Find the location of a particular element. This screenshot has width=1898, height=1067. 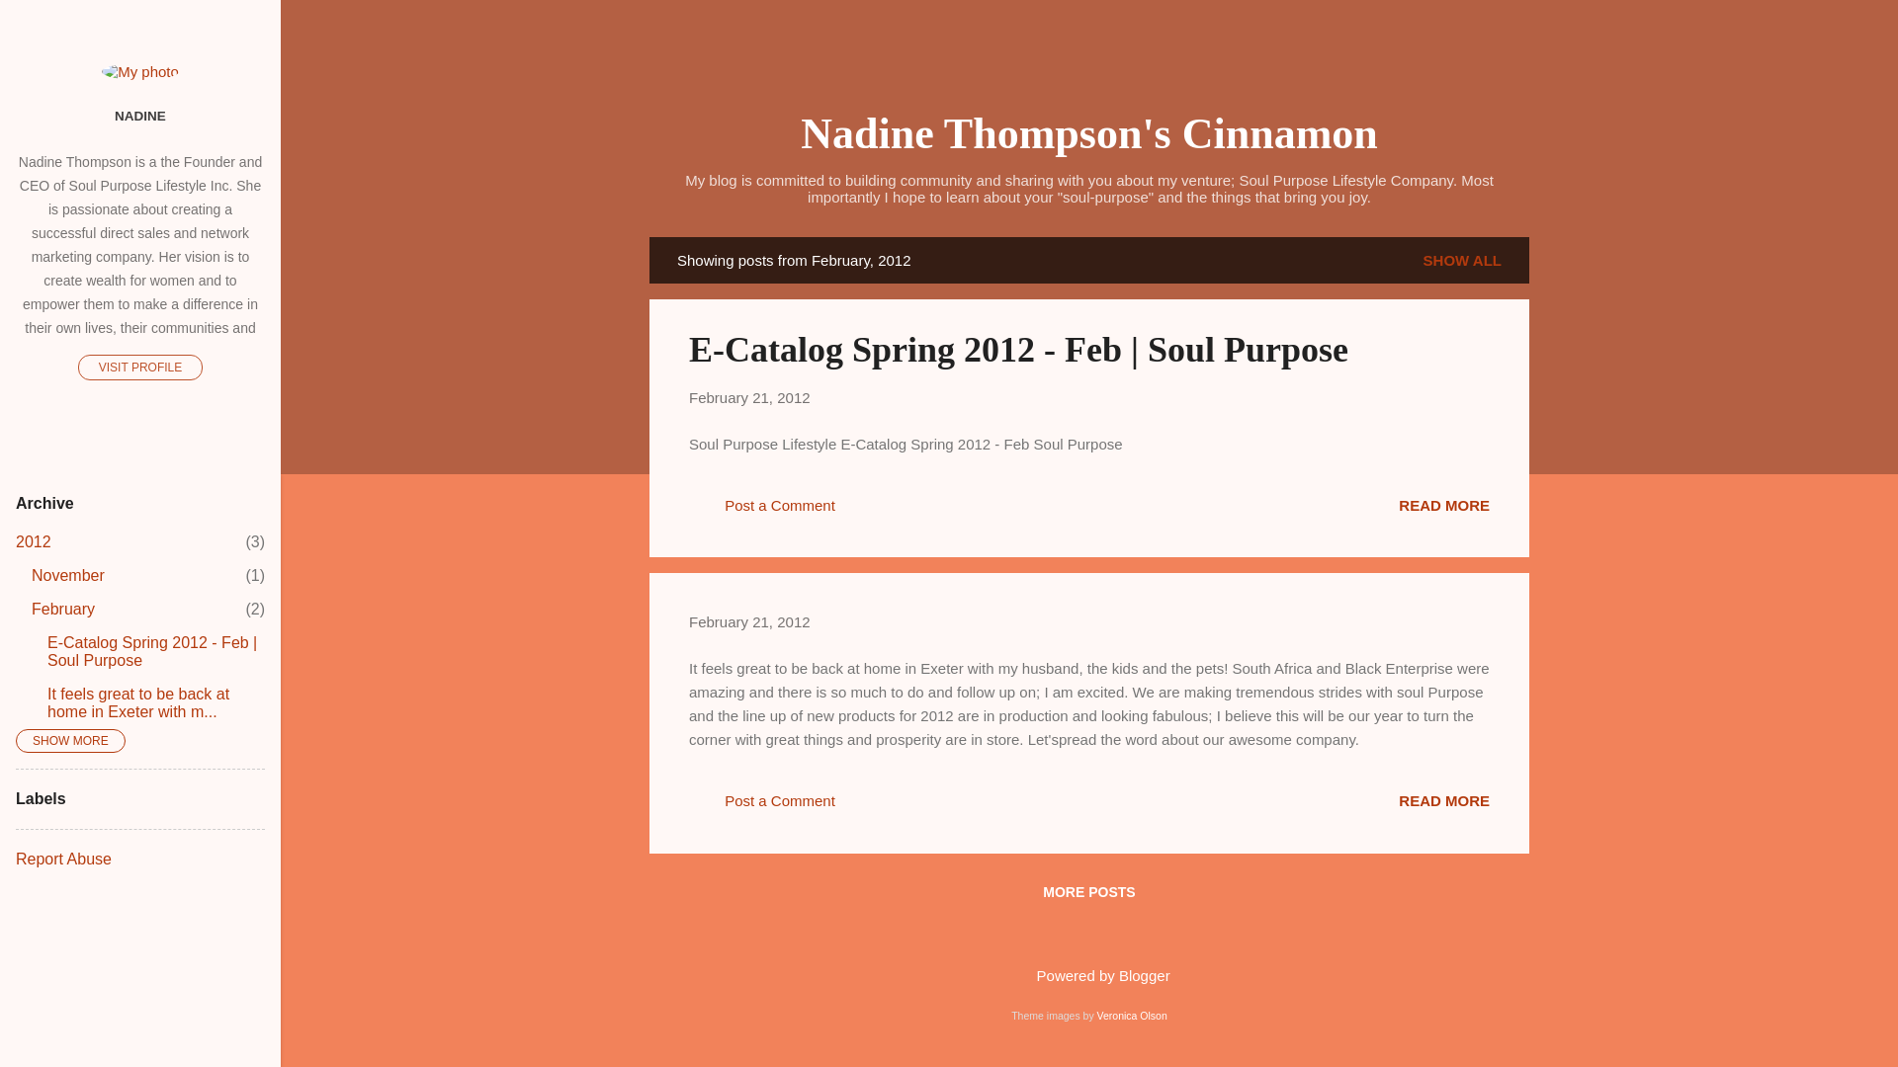

Post a Comment is located at coordinates (63, 609).